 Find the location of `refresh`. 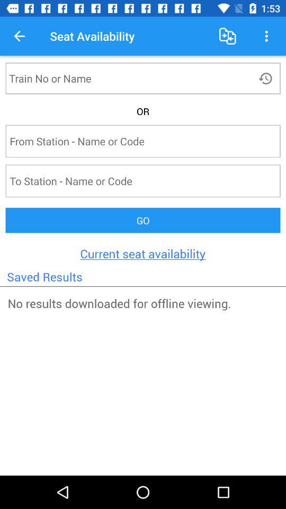

refresh is located at coordinates (267, 78).